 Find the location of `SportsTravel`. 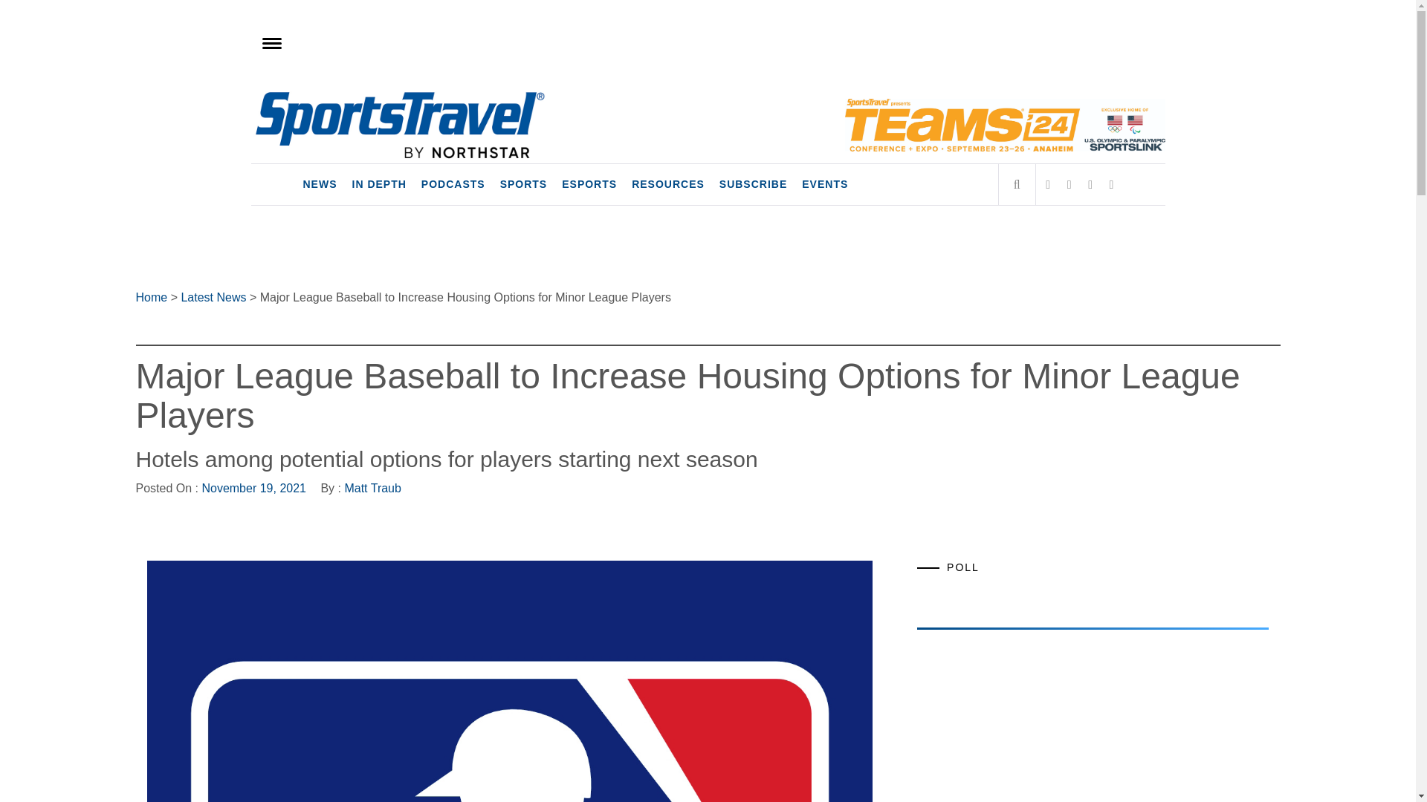

SportsTravel is located at coordinates (347, 106).